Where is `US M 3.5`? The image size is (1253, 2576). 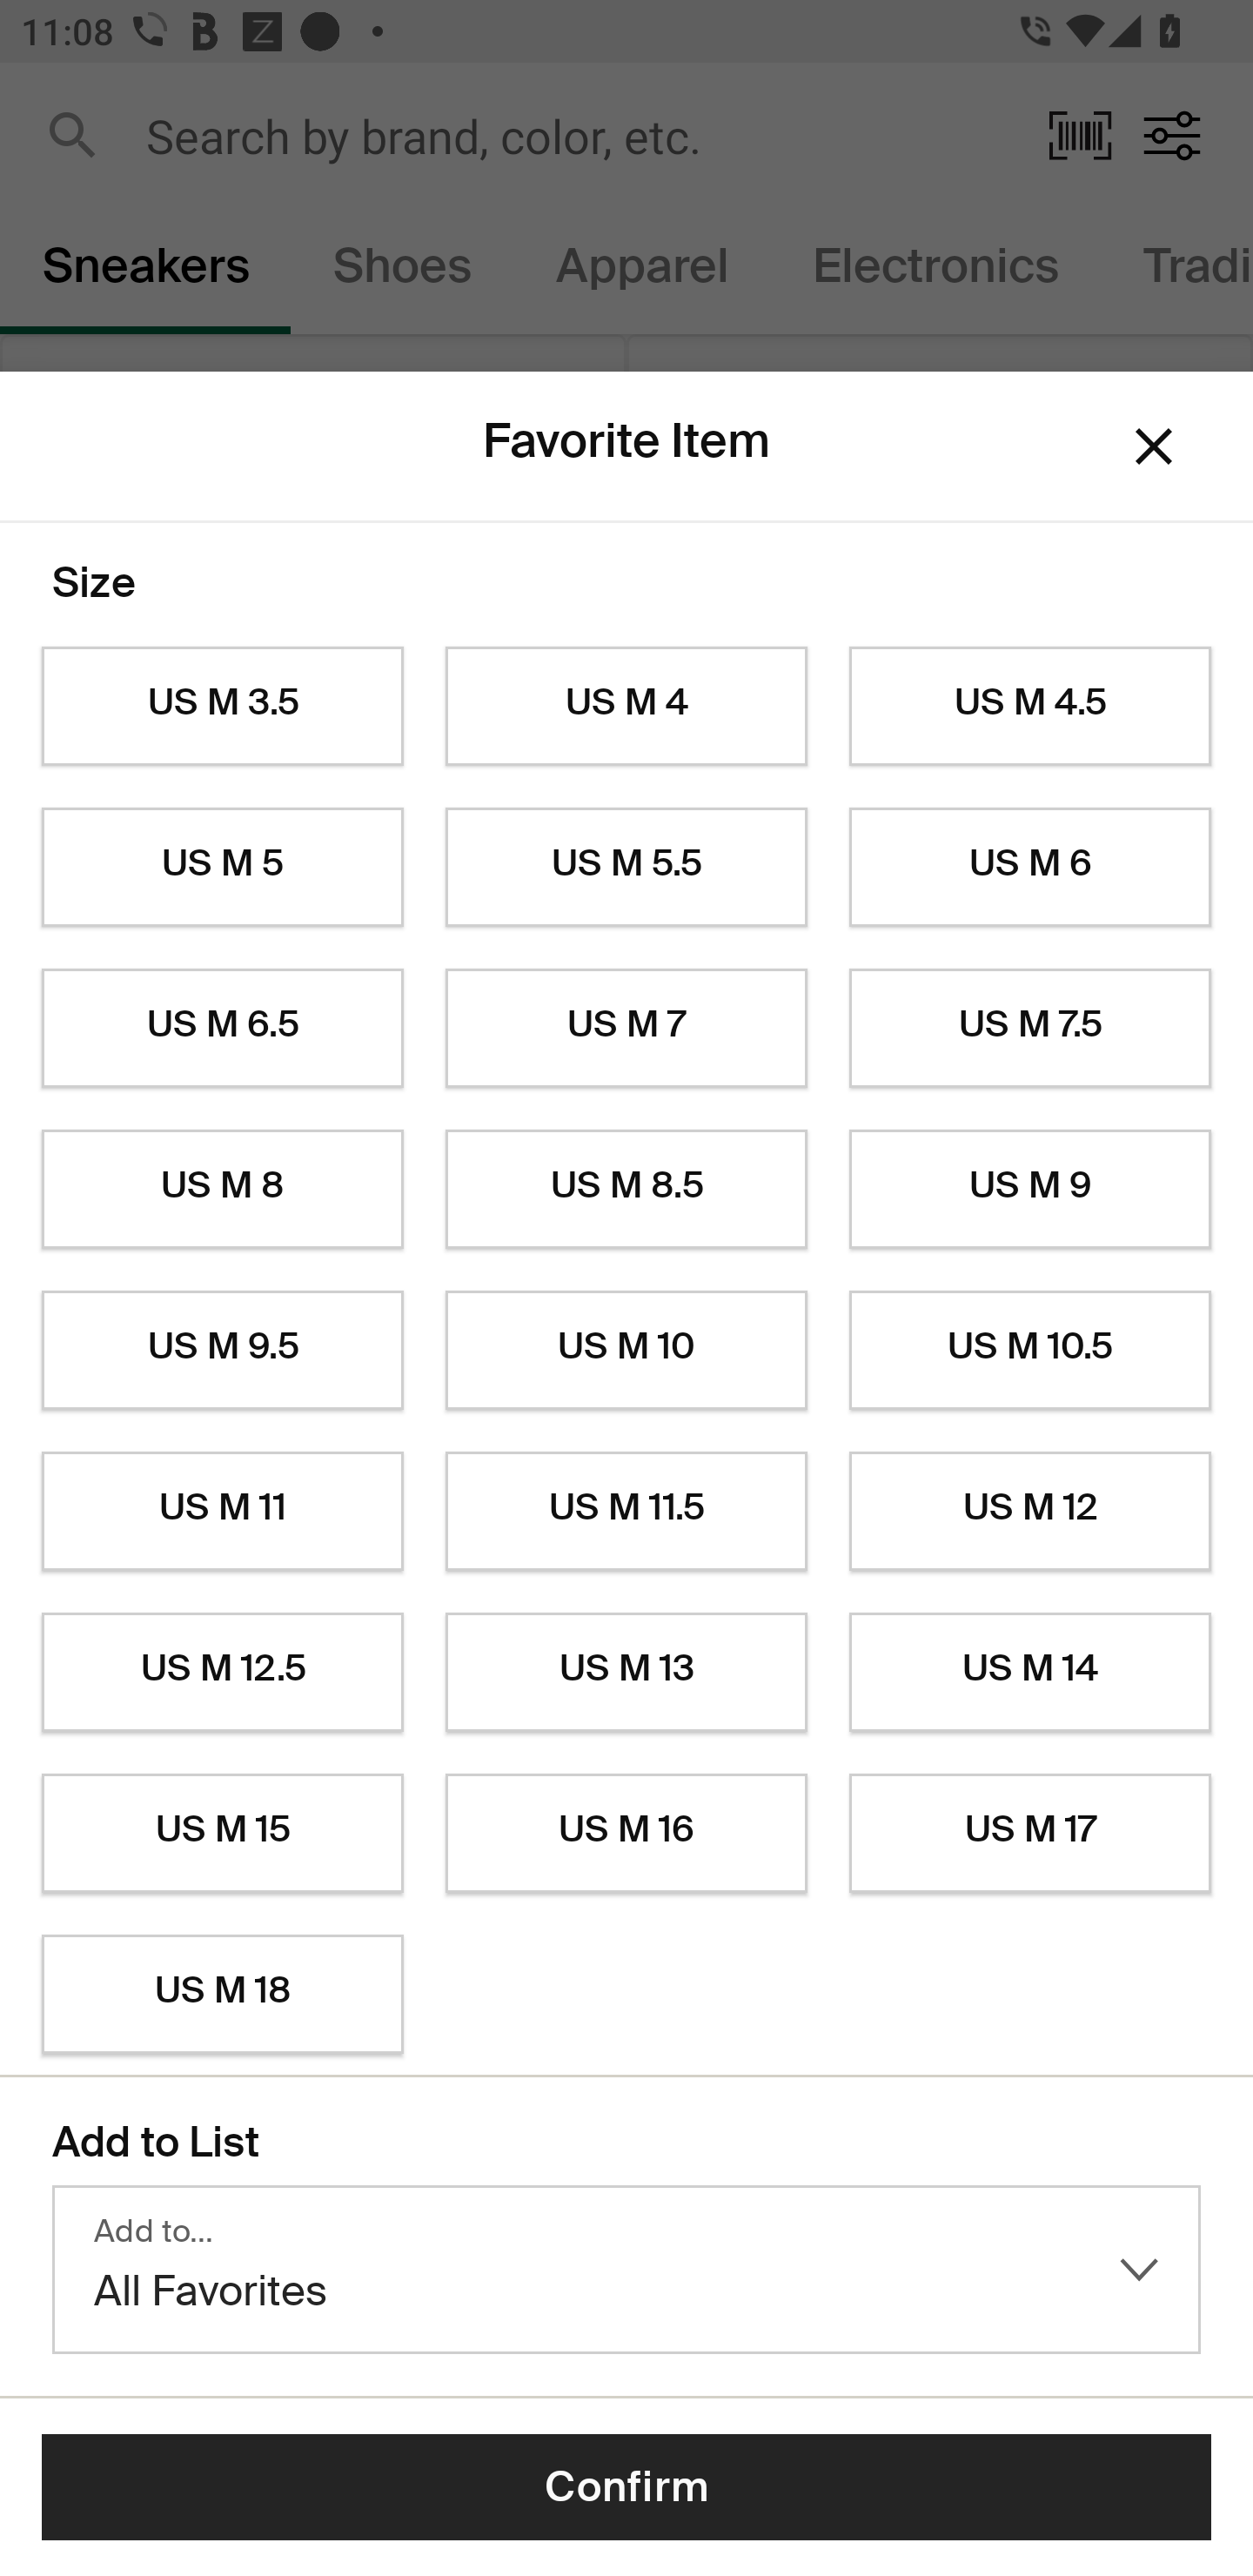 US M 3.5 is located at coordinates (222, 707).